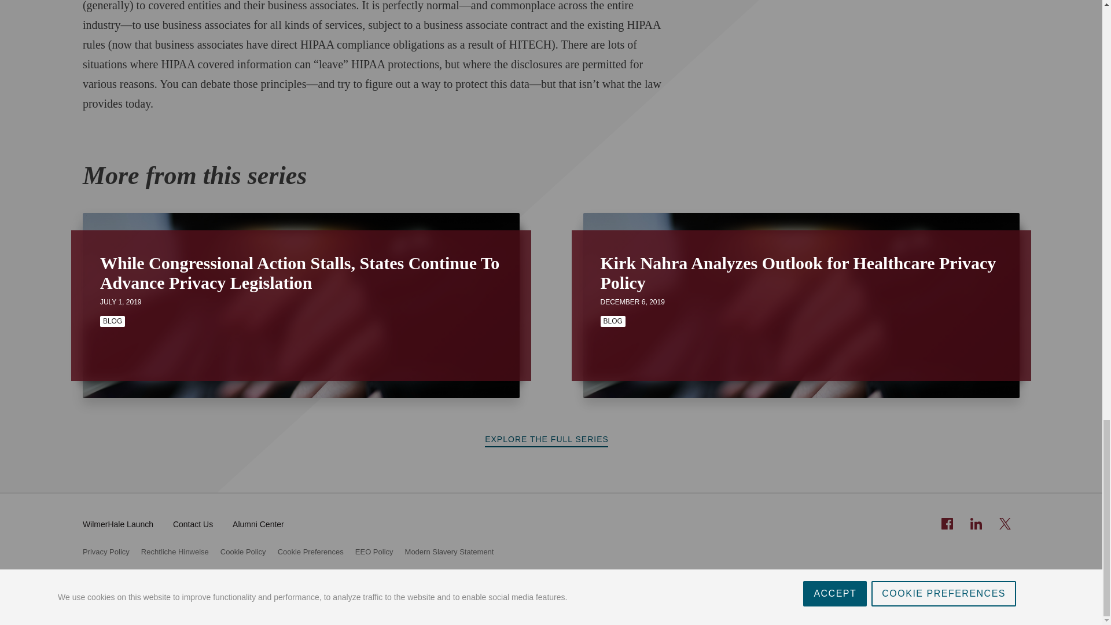 The width and height of the screenshot is (1111, 625). I want to click on Contact Us, so click(193, 524).